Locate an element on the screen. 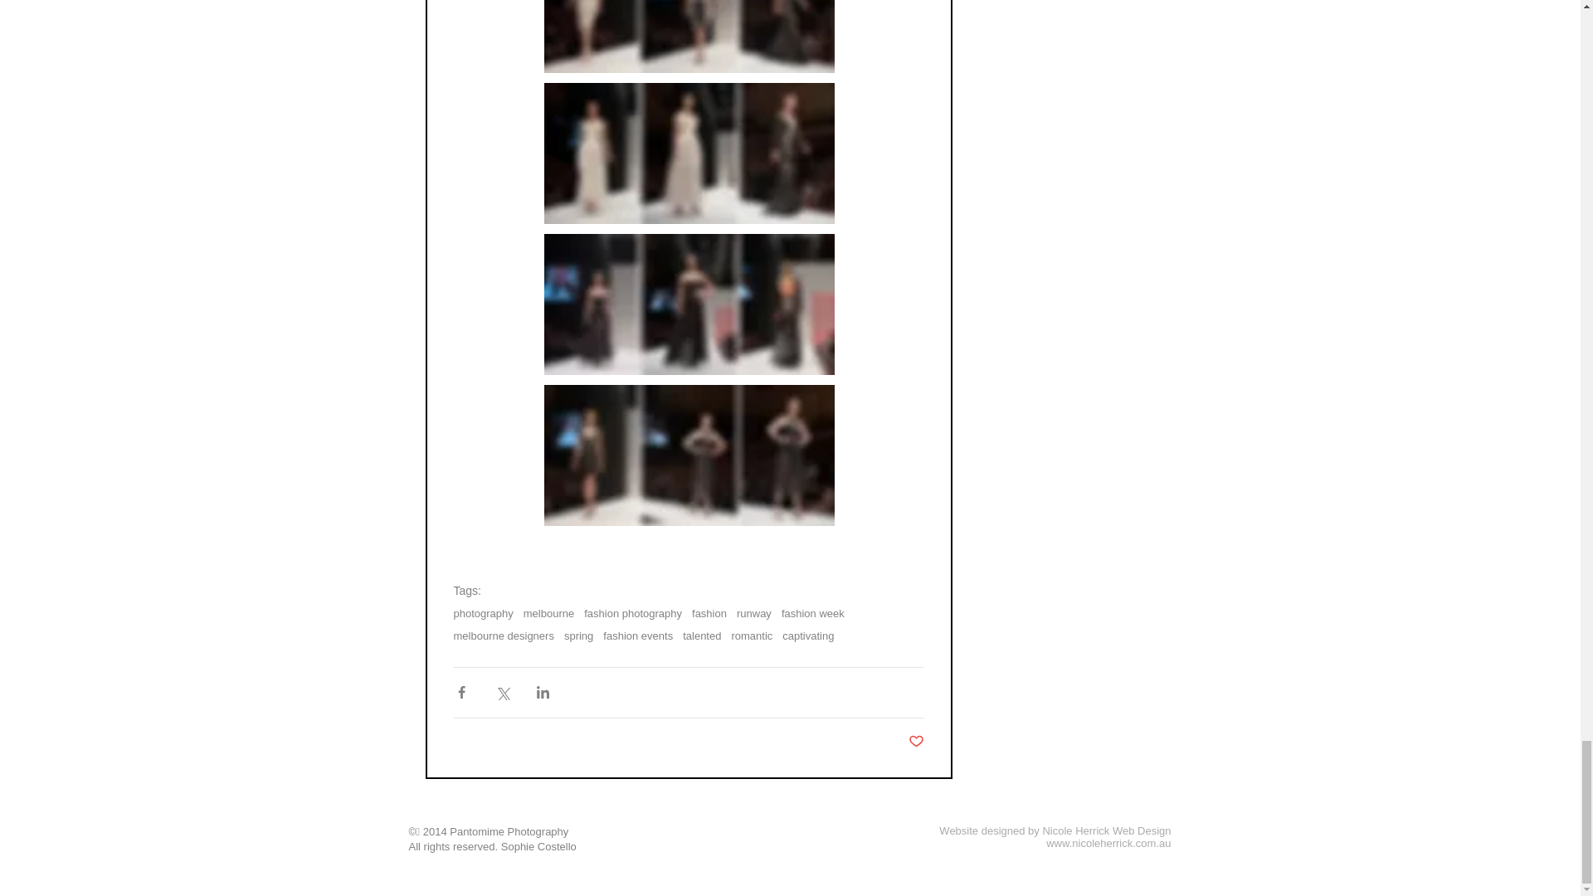  runway is located at coordinates (753, 614).